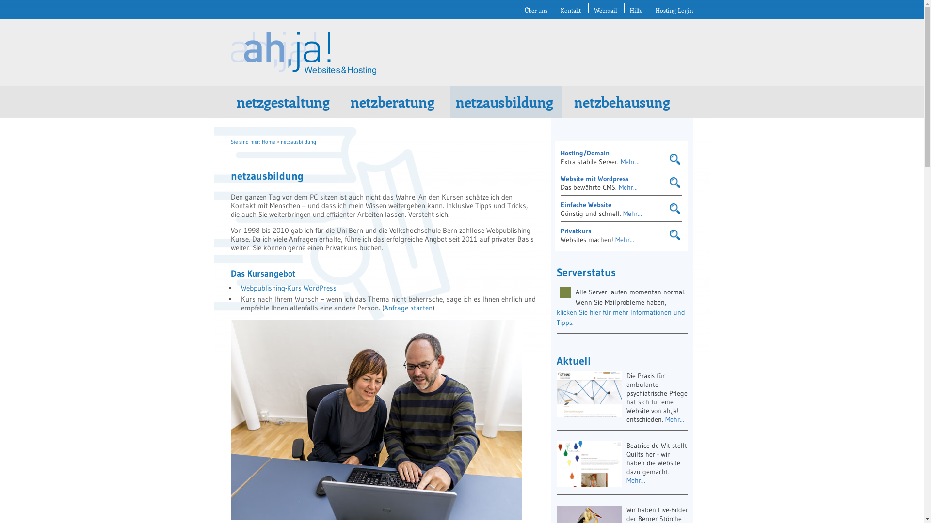 This screenshot has width=931, height=523. Describe the element at coordinates (636, 480) in the screenshot. I see `Mehr...` at that location.